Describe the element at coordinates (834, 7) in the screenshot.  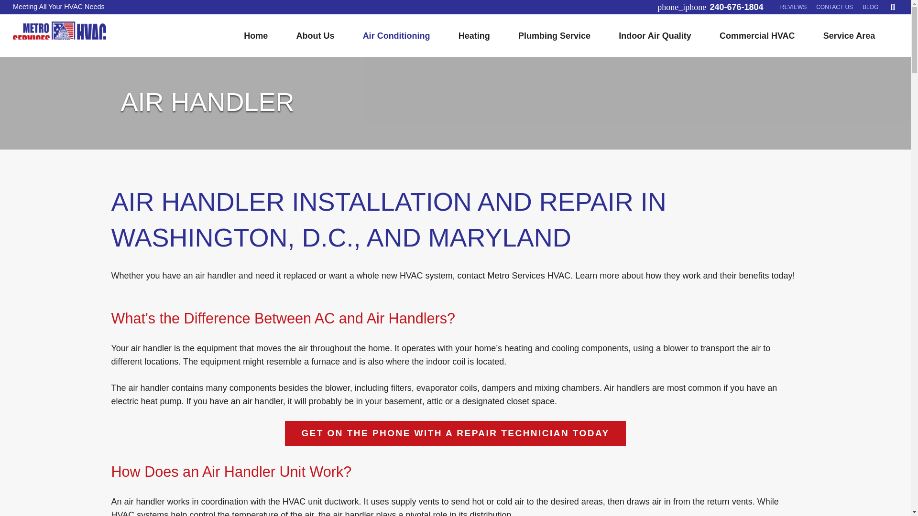
I see `CONTACT US` at that location.